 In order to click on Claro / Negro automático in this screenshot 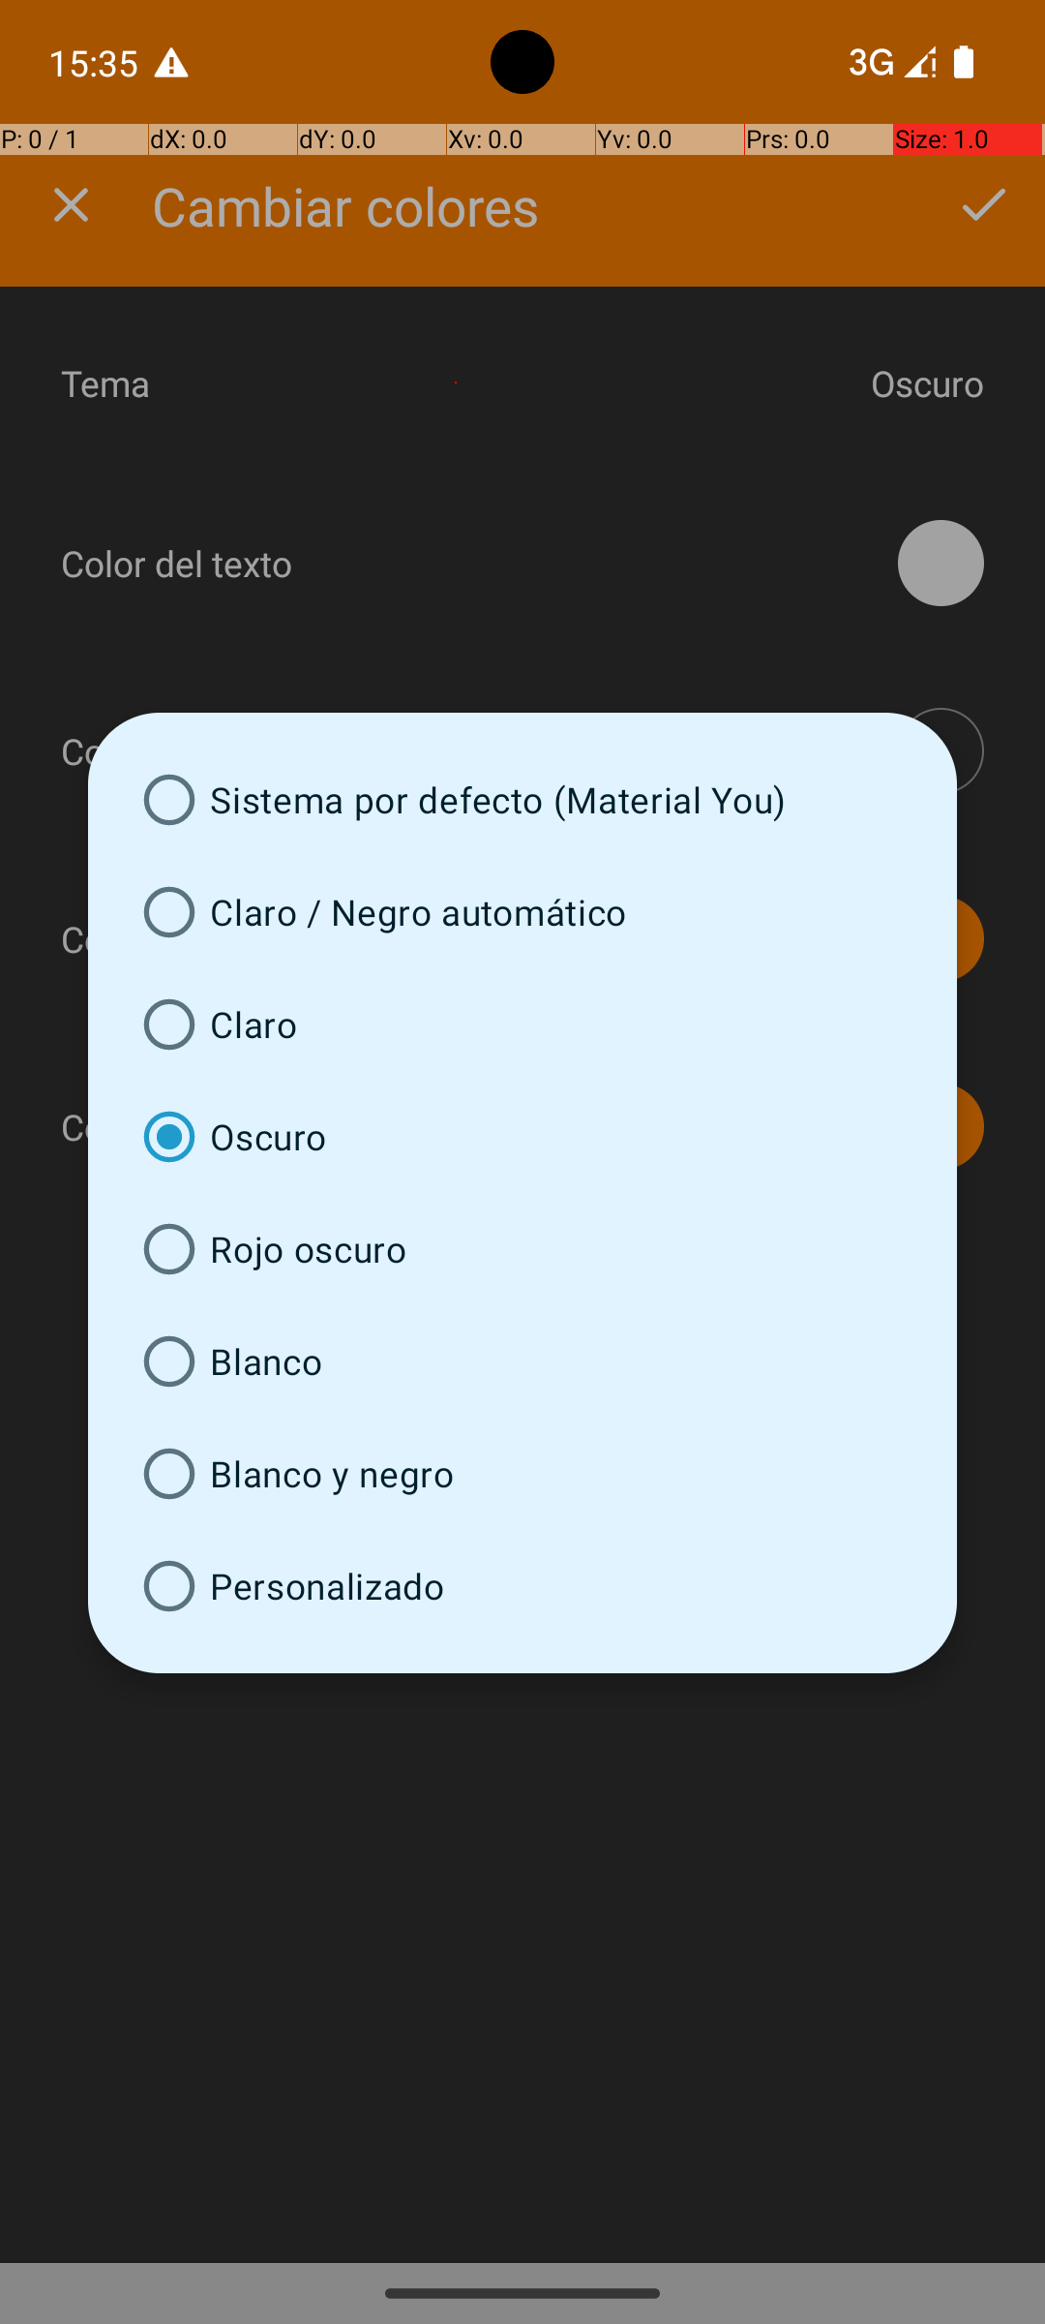, I will do `click(522, 912)`.